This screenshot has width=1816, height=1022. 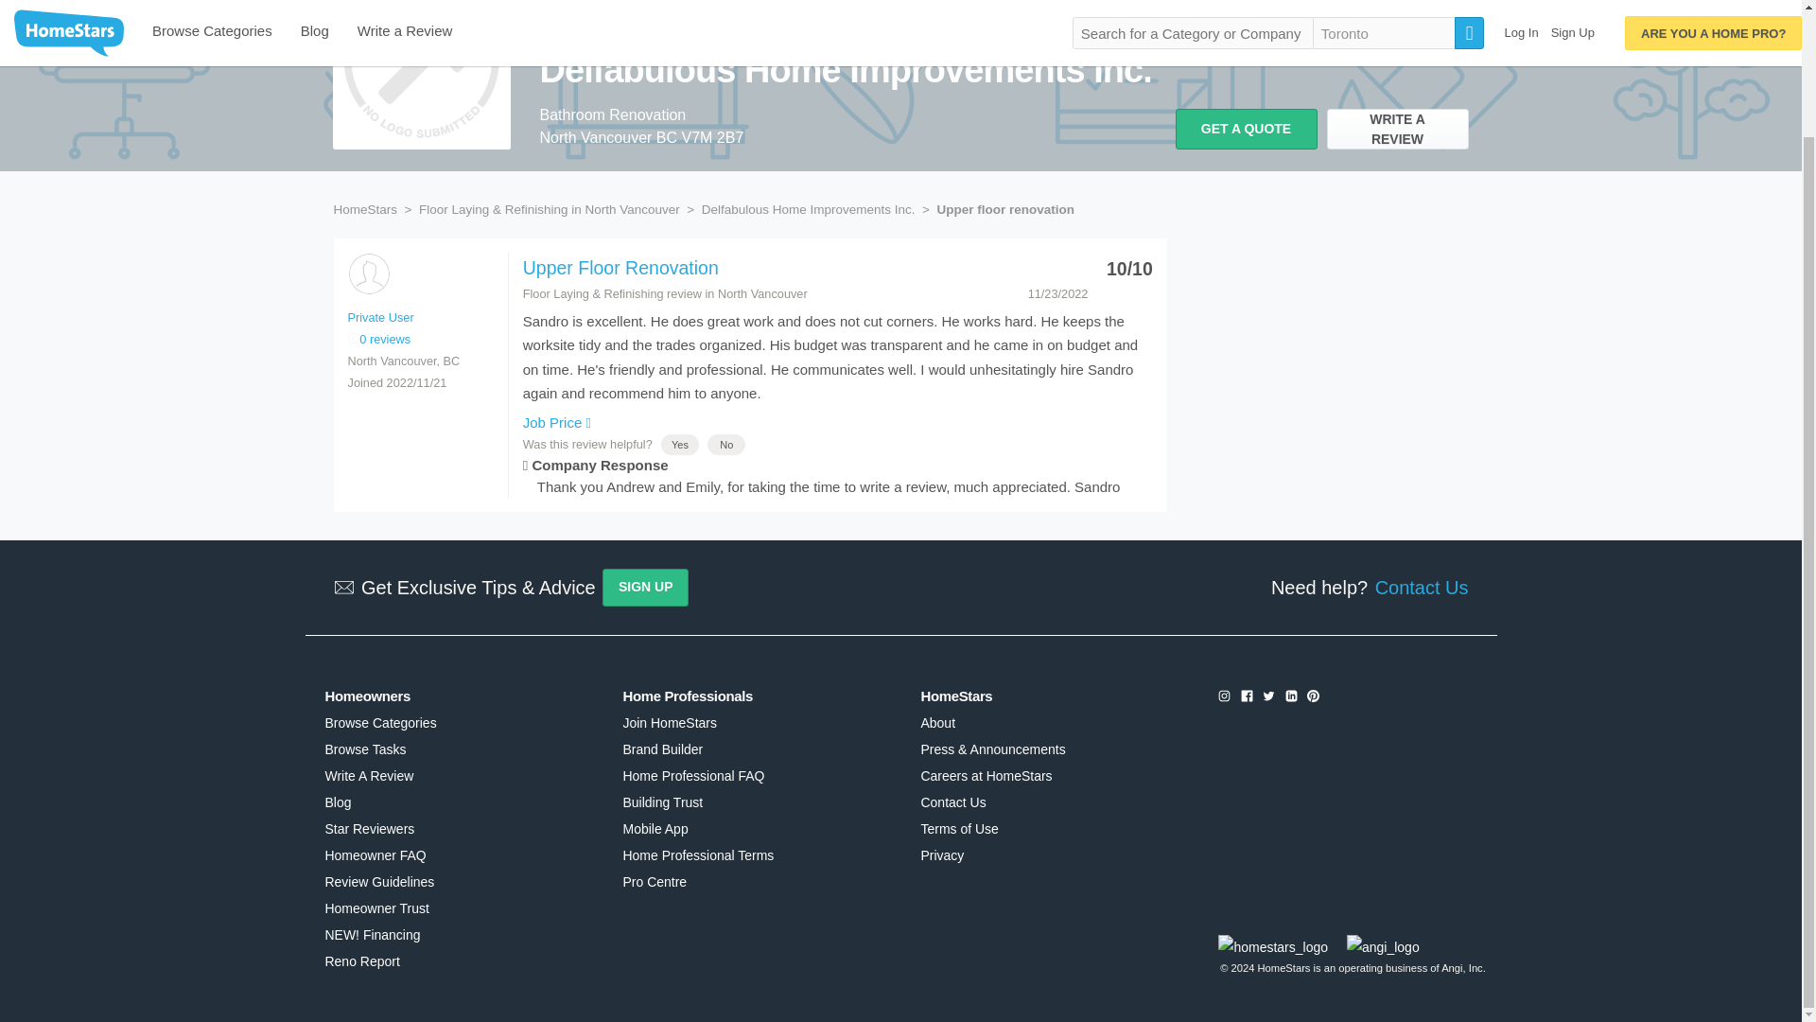 What do you see at coordinates (645, 587) in the screenshot?
I see `SIGN UP` at bounding box center [645, 587].